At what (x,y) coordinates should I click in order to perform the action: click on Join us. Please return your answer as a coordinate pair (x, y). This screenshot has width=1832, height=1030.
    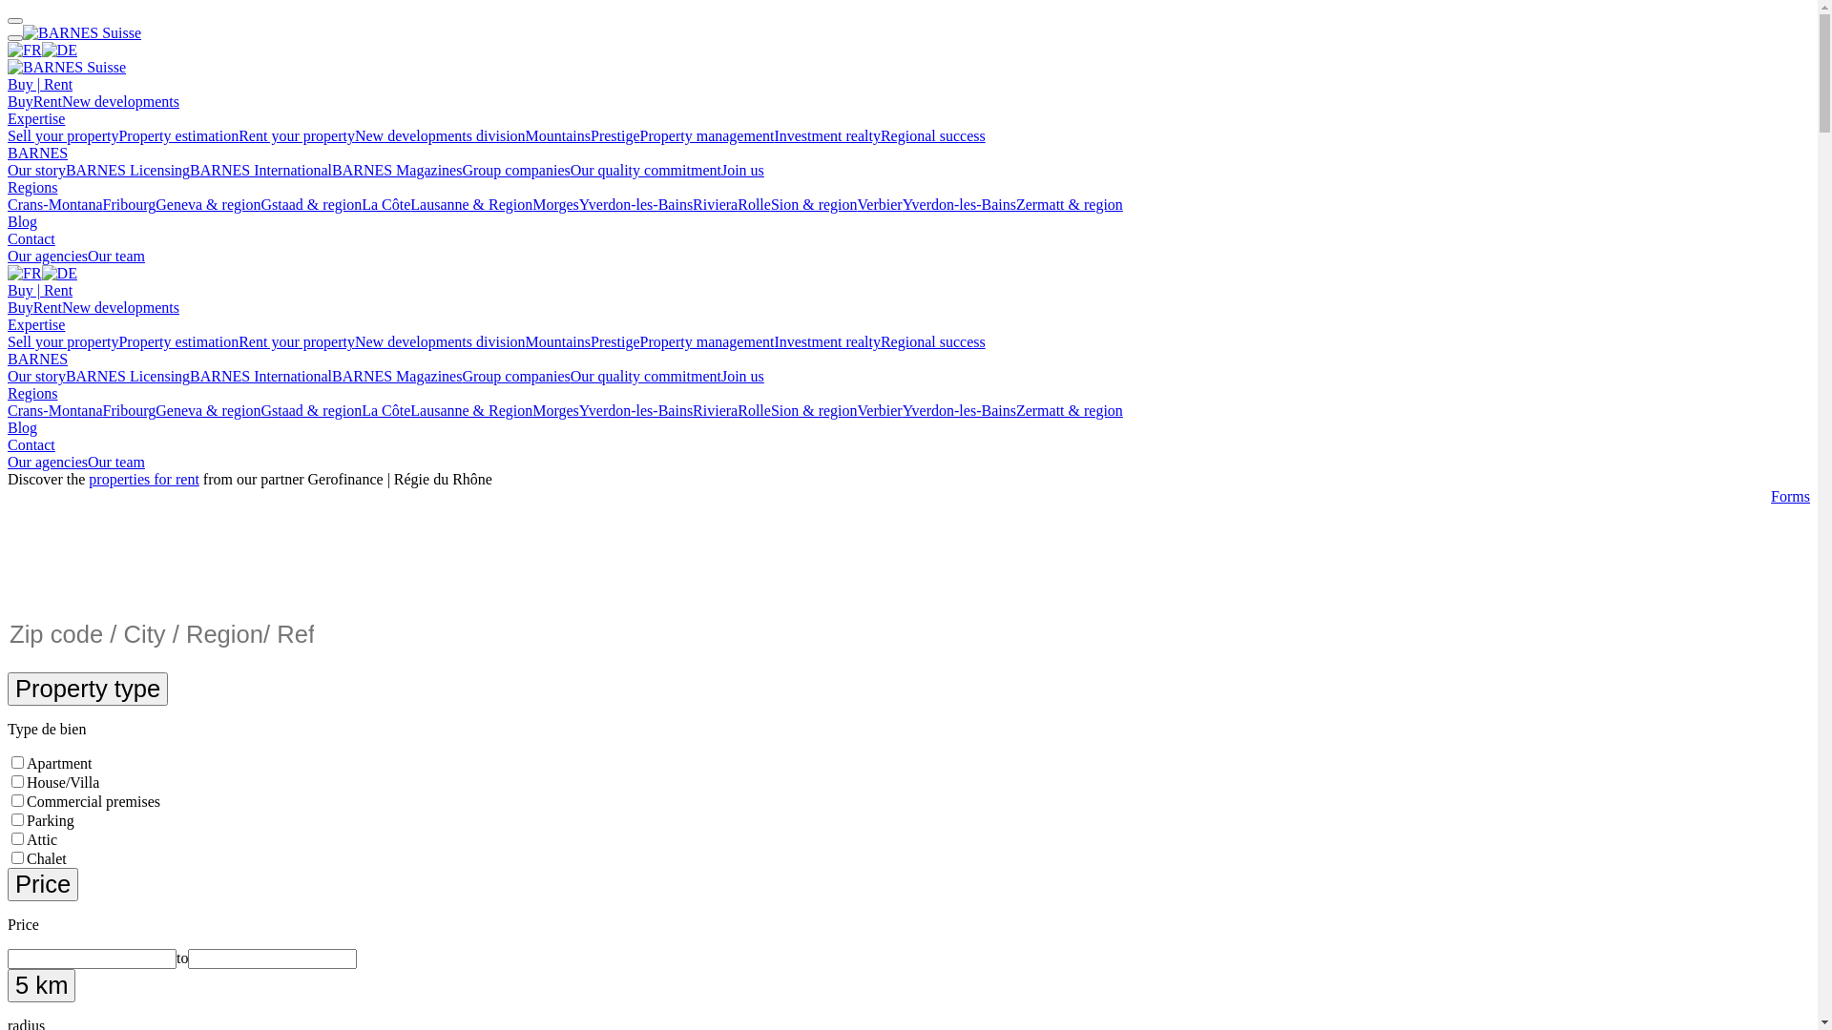
    Looking at the image, I should click on (742, 170).